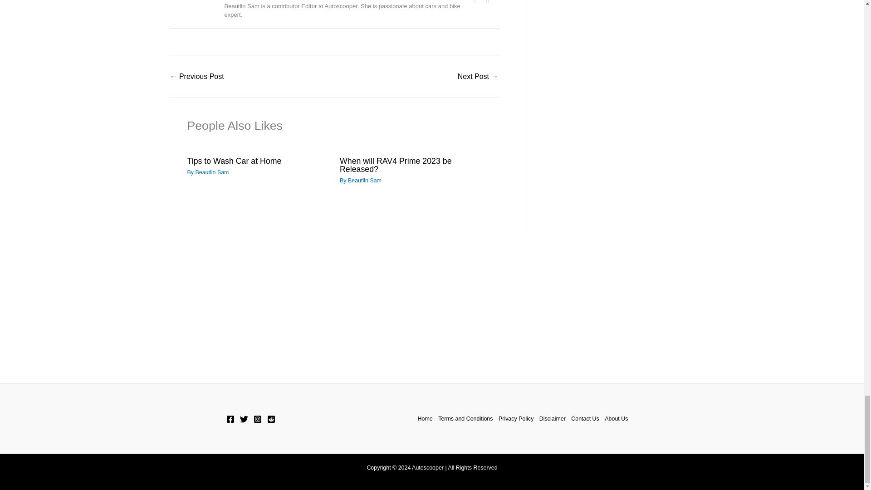 Image resolution: width=871 pixels, height=490 pixels. What do you see at coordinates (476, 3) in the screenshot?
I see `Facebook` at bounding box center [476, 3].